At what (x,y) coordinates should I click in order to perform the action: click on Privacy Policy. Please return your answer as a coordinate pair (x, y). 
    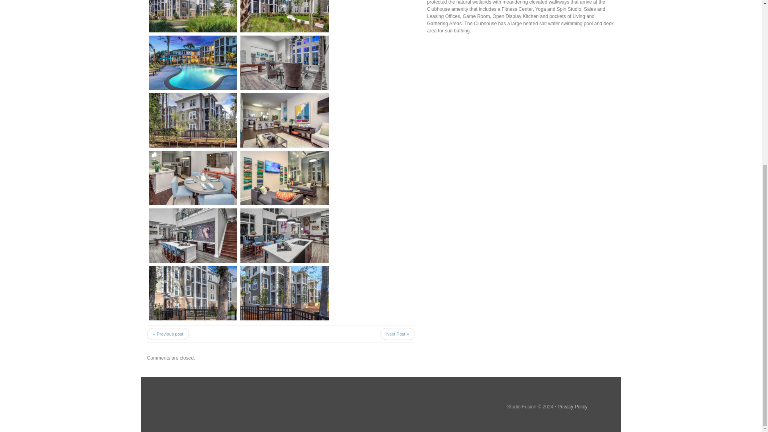
    Looking at the image, I should click on (572, 406).